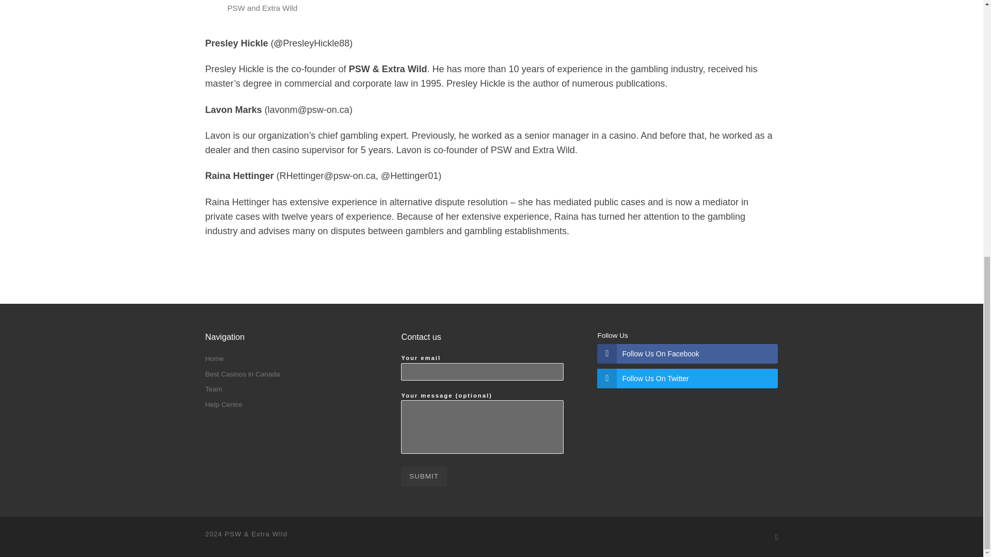 Image resolution: width=991 pixels, height=557 pixels. What do you see at coordinates (214, 389) in the screenshot?
I see `Team` at bounding box center [214, 389].